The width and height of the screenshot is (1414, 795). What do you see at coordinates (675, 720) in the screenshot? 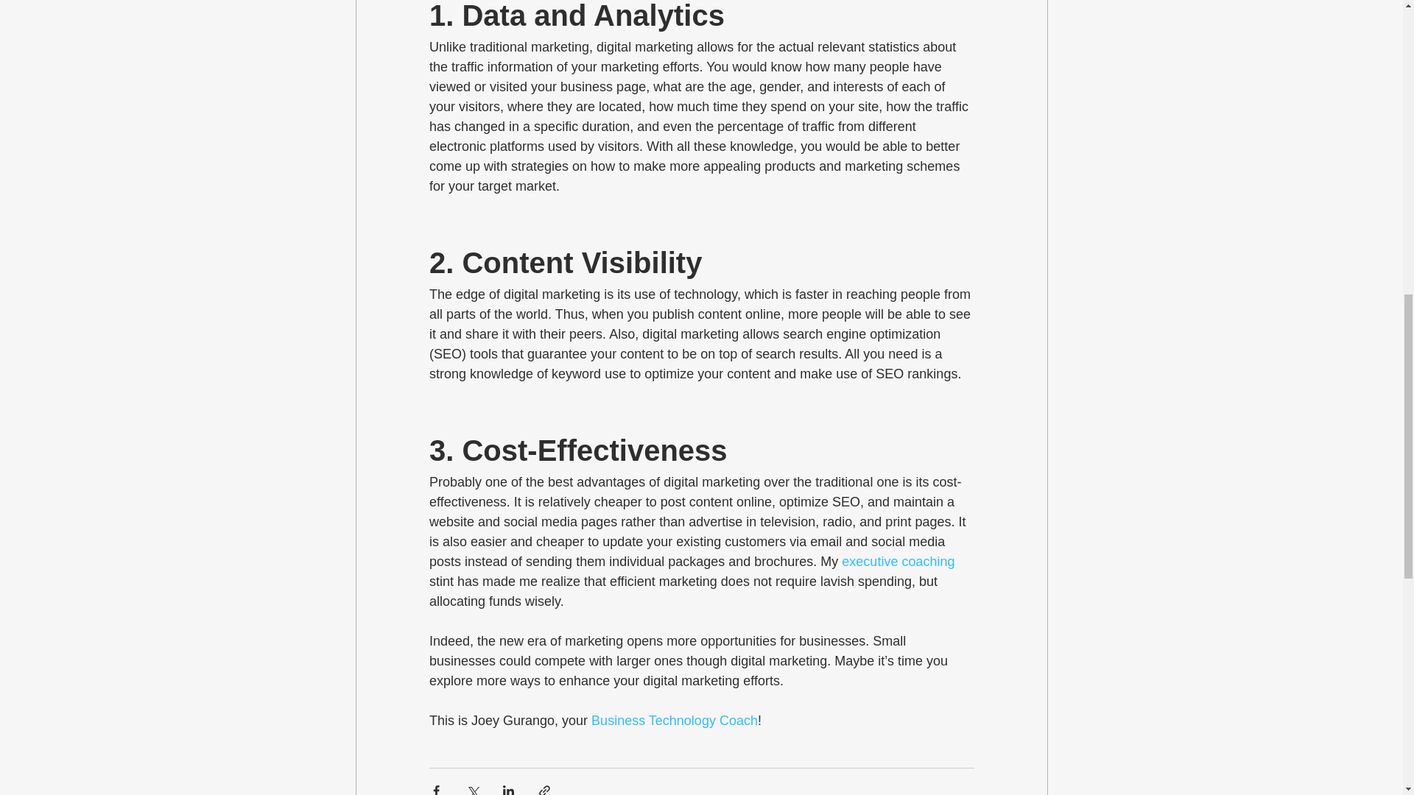
I see `Business Technology Coach` at bounding box center [675, 720].